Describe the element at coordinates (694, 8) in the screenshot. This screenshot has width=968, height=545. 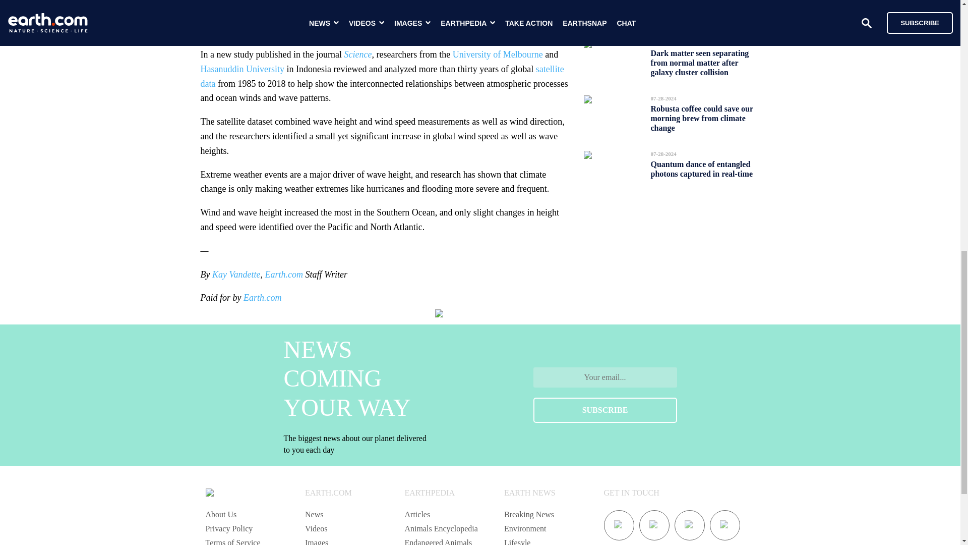
I see `Cicada wings inspire new antibacterial technologies` at that location.